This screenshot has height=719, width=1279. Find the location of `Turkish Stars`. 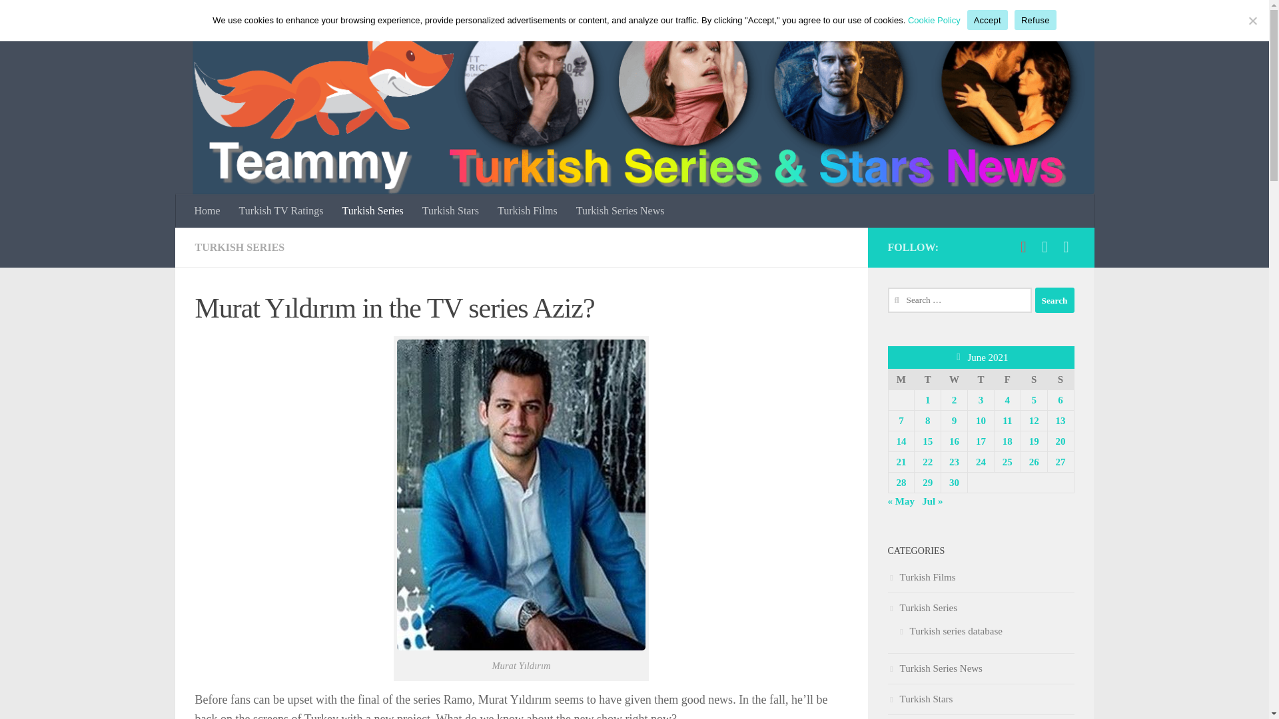

Turkish Stars is located at coordinates (450, 210).